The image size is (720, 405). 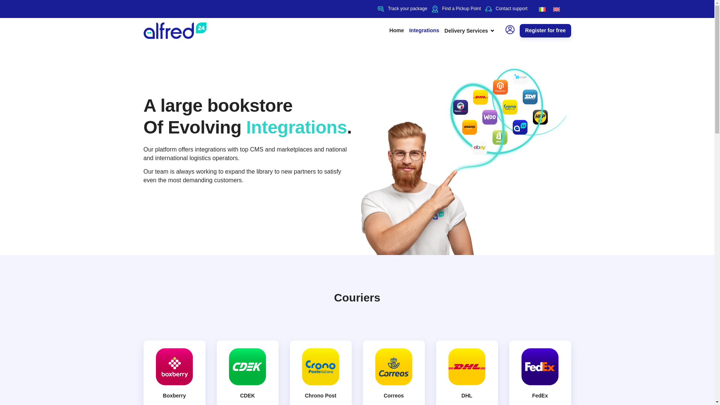 I want to click on Register for free, so click(x=545, y=31).